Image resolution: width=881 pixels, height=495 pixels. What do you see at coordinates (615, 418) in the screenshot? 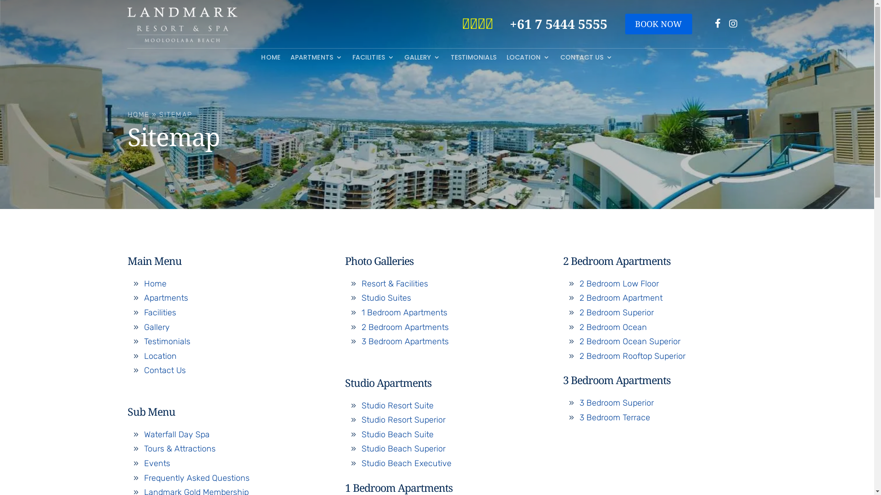
I see `3 Bedroom Terrace` at bounding box center [615, 418].